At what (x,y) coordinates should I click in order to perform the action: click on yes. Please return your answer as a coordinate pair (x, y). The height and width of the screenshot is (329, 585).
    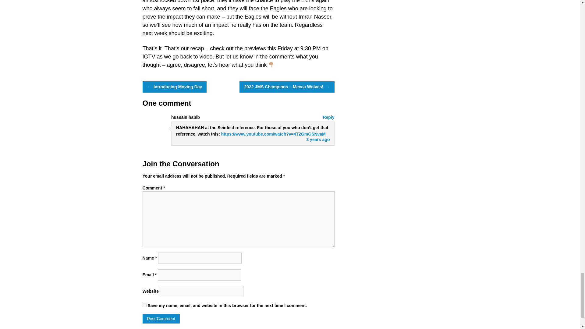
    Looking at the image, I should click on (144, 305).